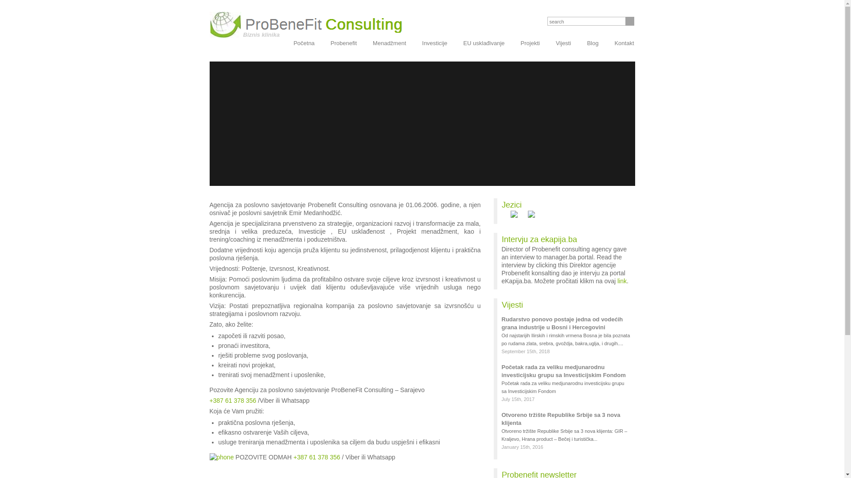 The height and width of the screenshot is (478, 851). Describe the element at coordinates (530, 43) in the screenshot. I see `Projekti` at that location.